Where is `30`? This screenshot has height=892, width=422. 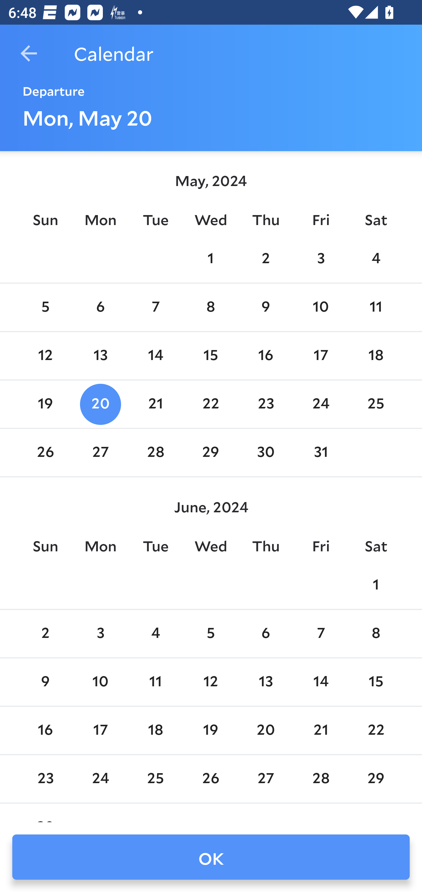 30 is located at coordinates (266, 453).